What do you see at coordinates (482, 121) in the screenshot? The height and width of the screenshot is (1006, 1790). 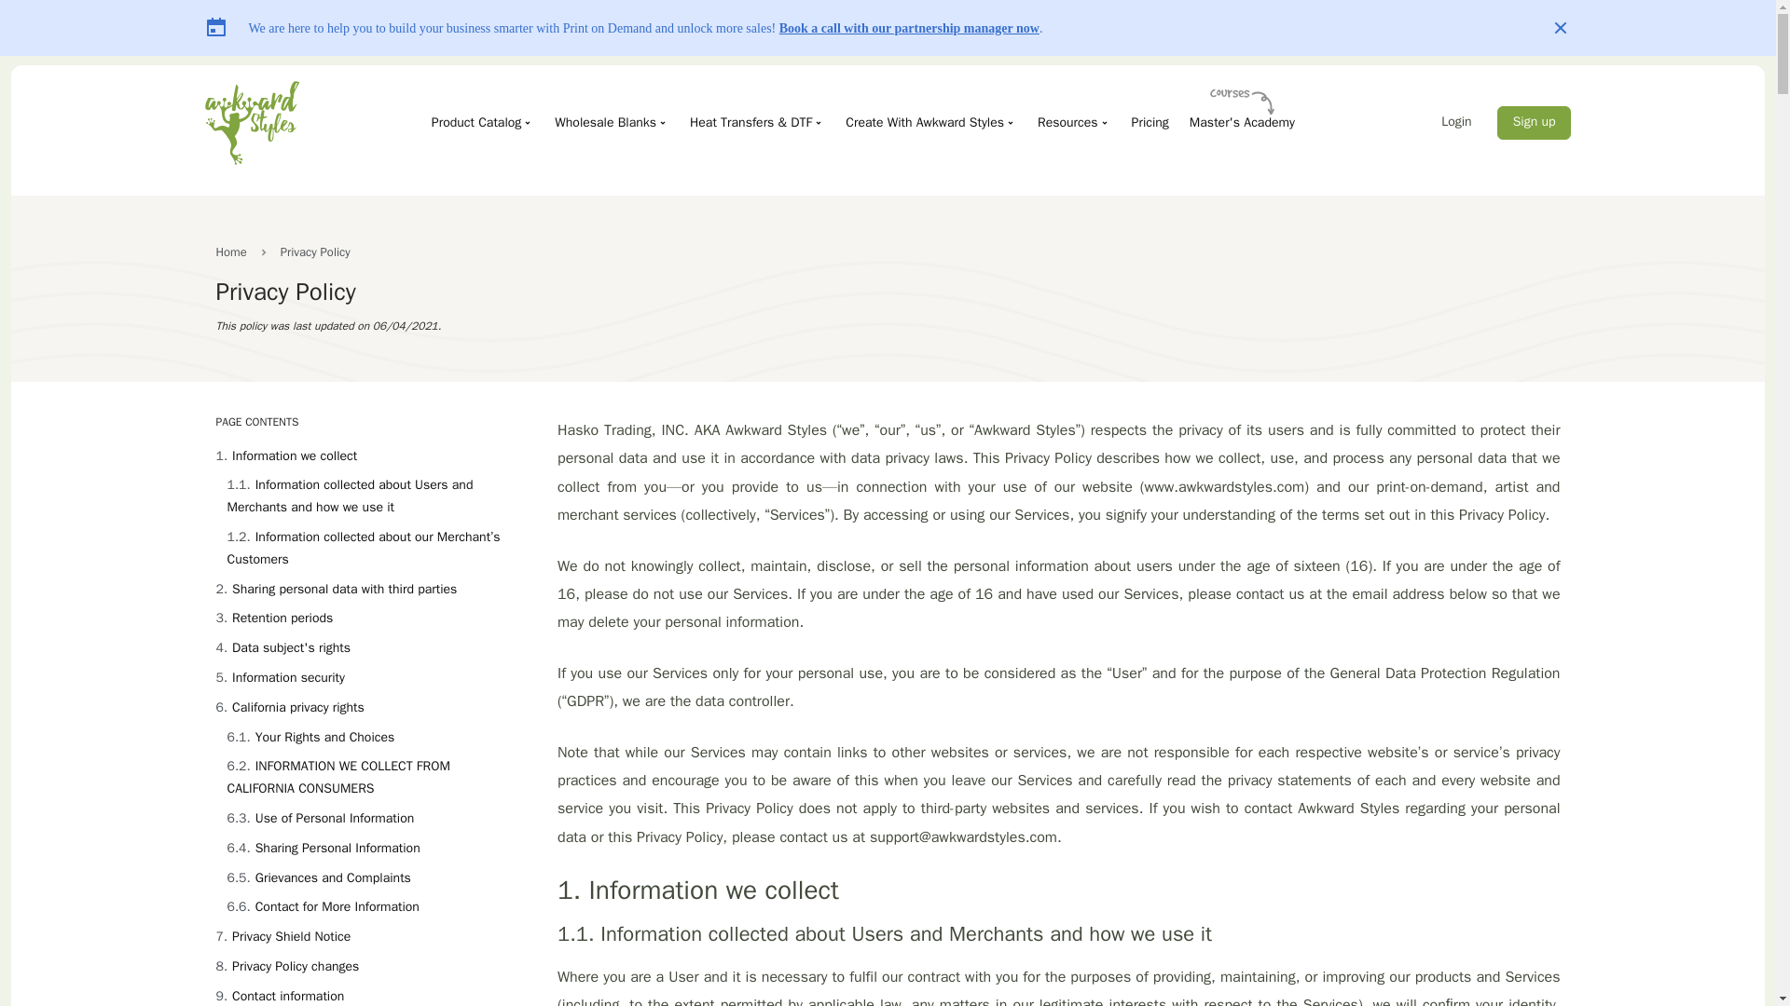 I see `Product Catalog` at bounding box center [482, 121].